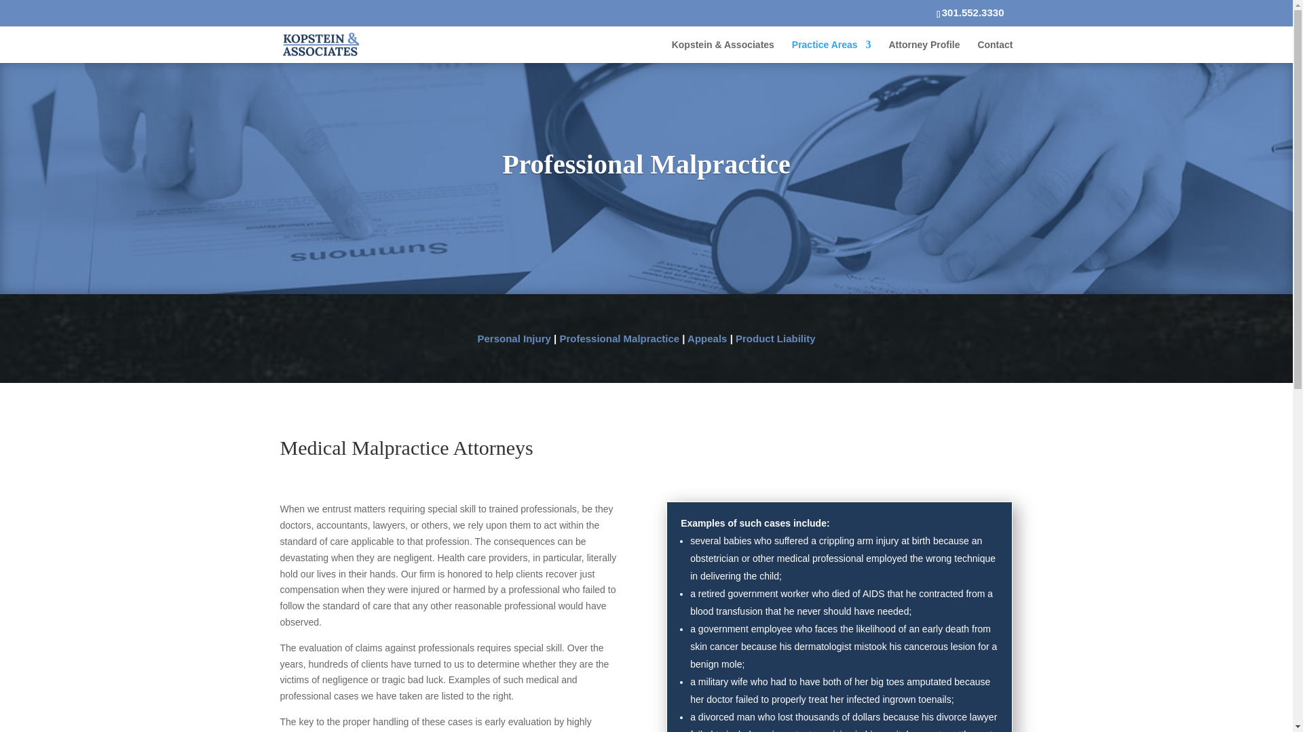 The image size is (1303, 732). Describe the element at coordinates (513, 338) in the screenshot. I see `Personal Injury` at that location.